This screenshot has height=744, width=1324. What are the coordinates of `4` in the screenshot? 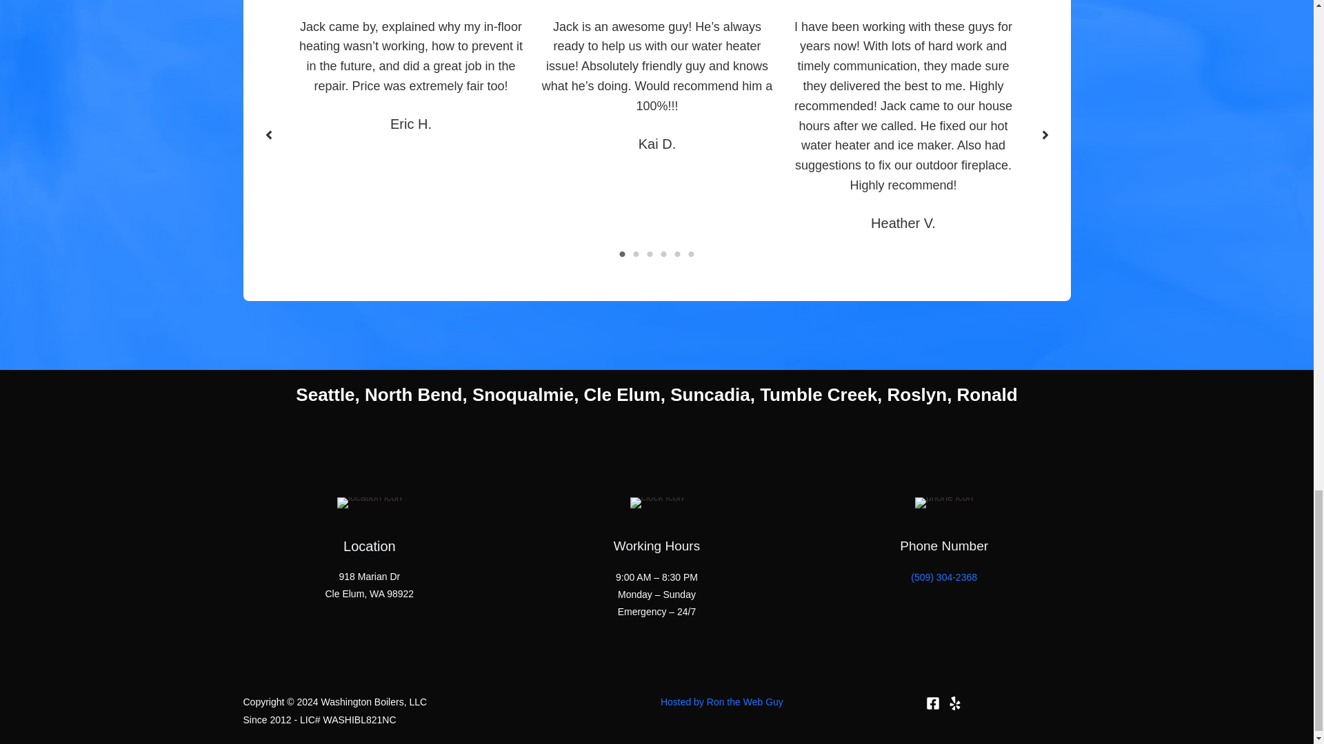 It's located at (663, 254).